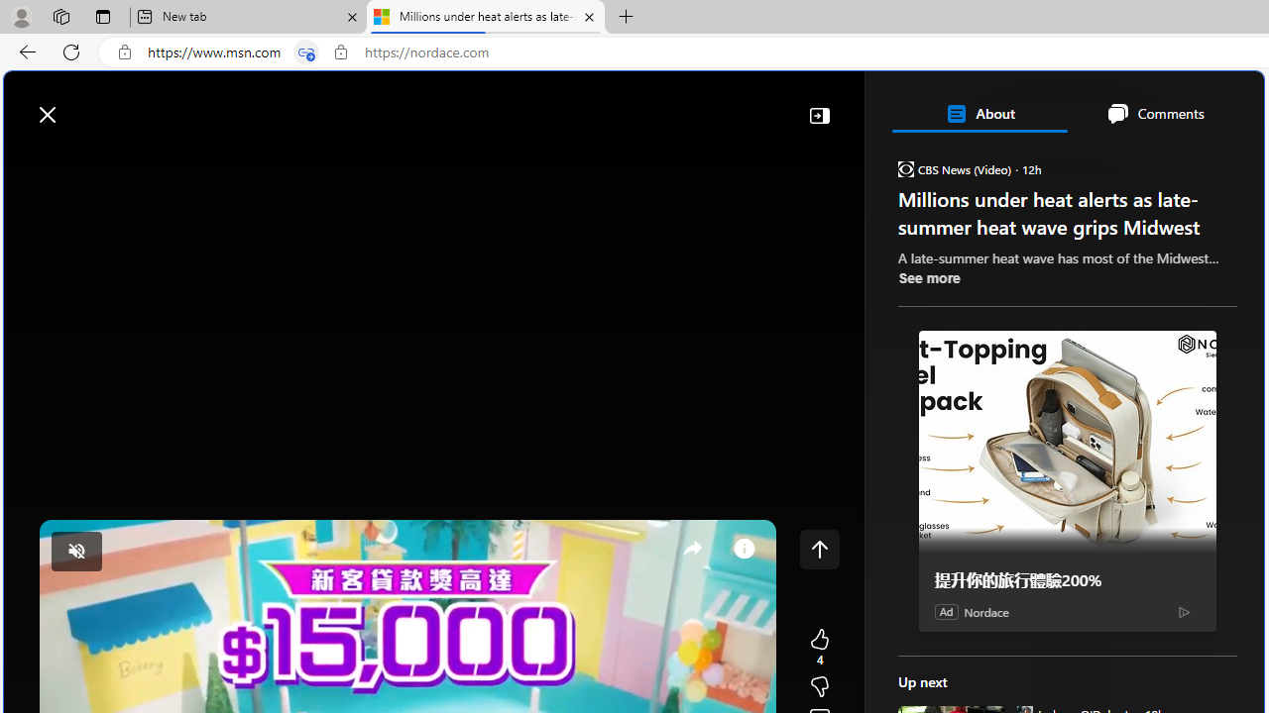  I want to click on Open settings, so click(1219, 104).